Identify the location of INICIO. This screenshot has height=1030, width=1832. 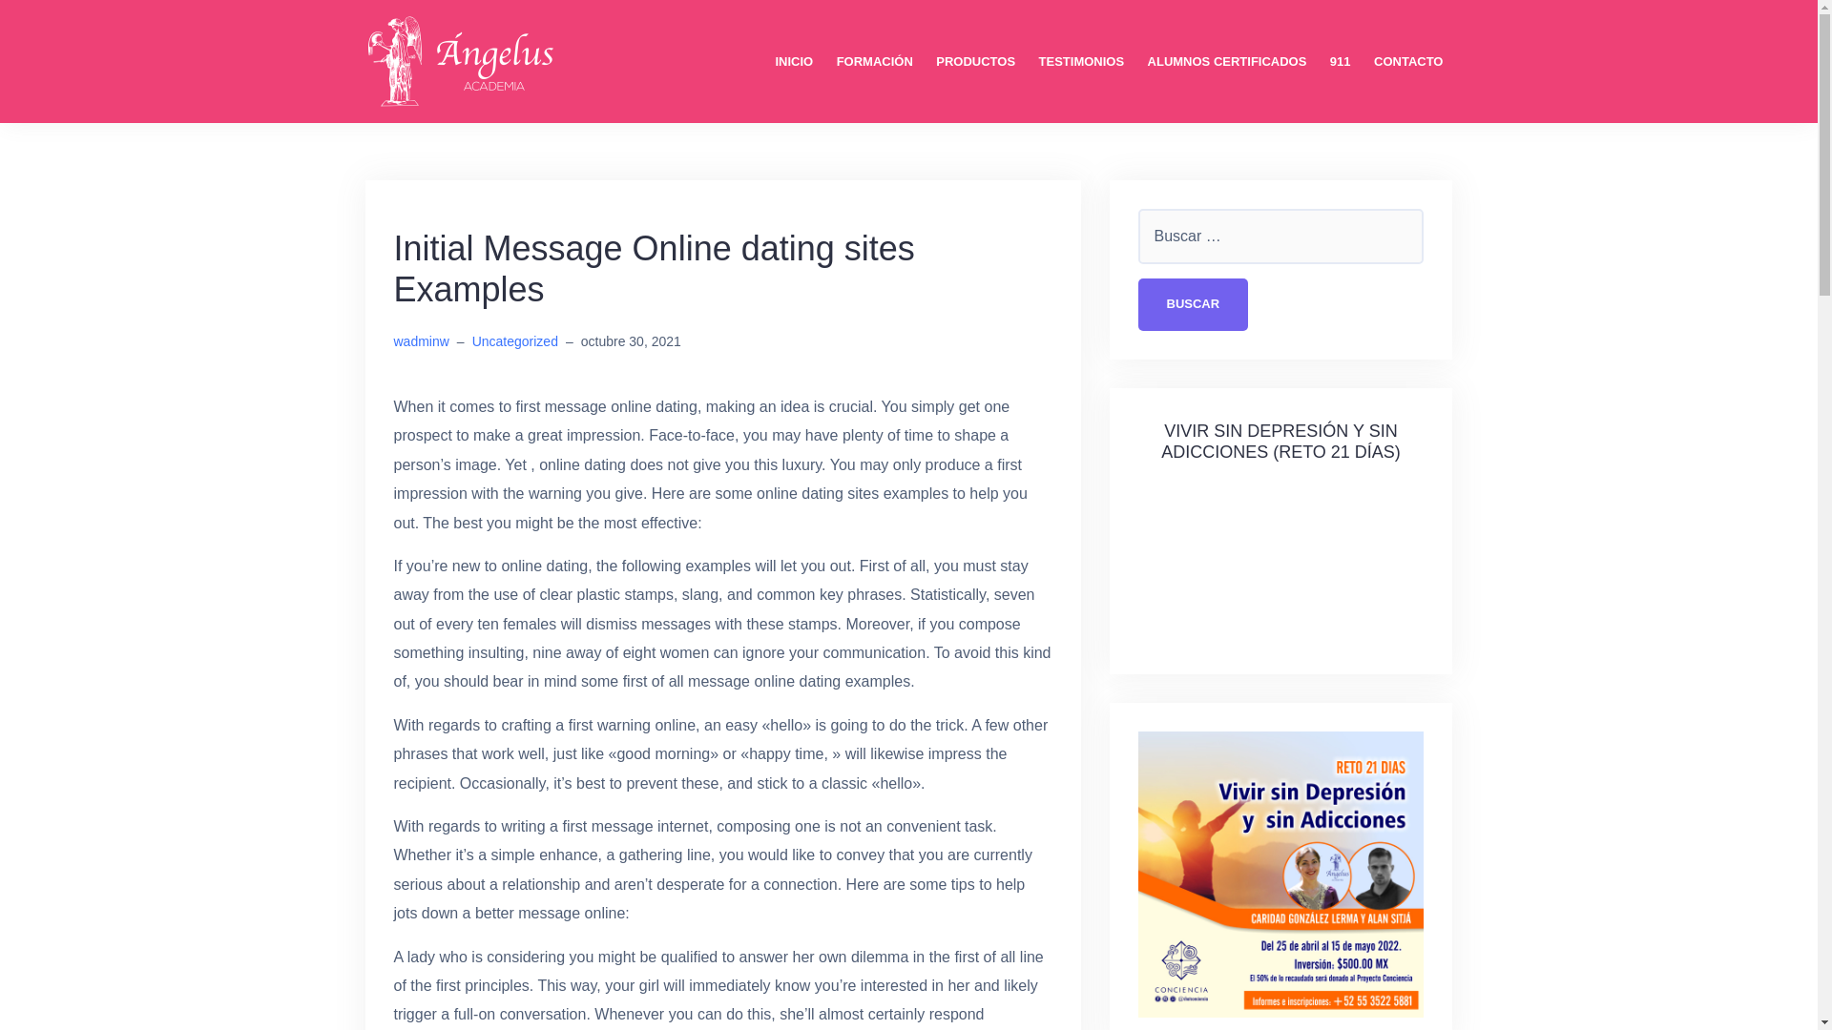
(794, 61).